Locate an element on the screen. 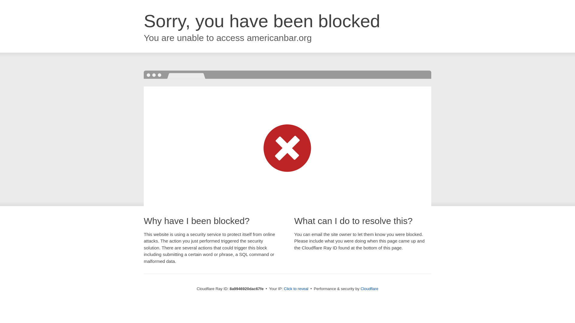 This screenshot has width=575, height=323. Cloudflare is located at coordinates (369, 289).